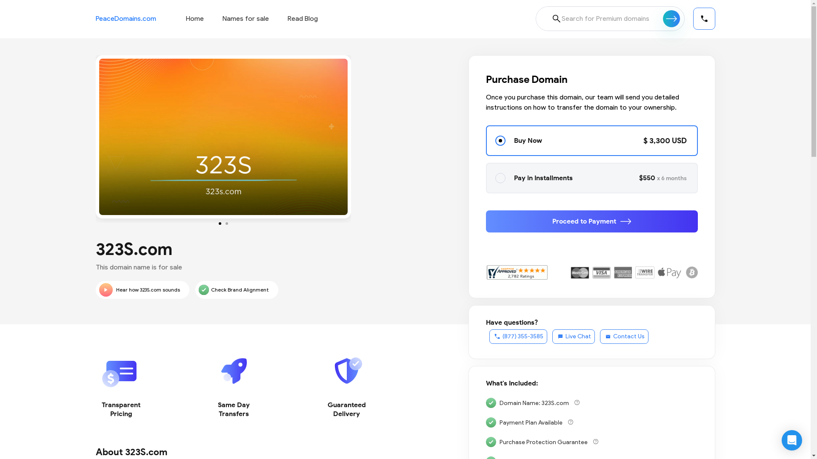 This screenshot has height=459, width=817. I want to click on Proceed to Payment, so click(592, 221).